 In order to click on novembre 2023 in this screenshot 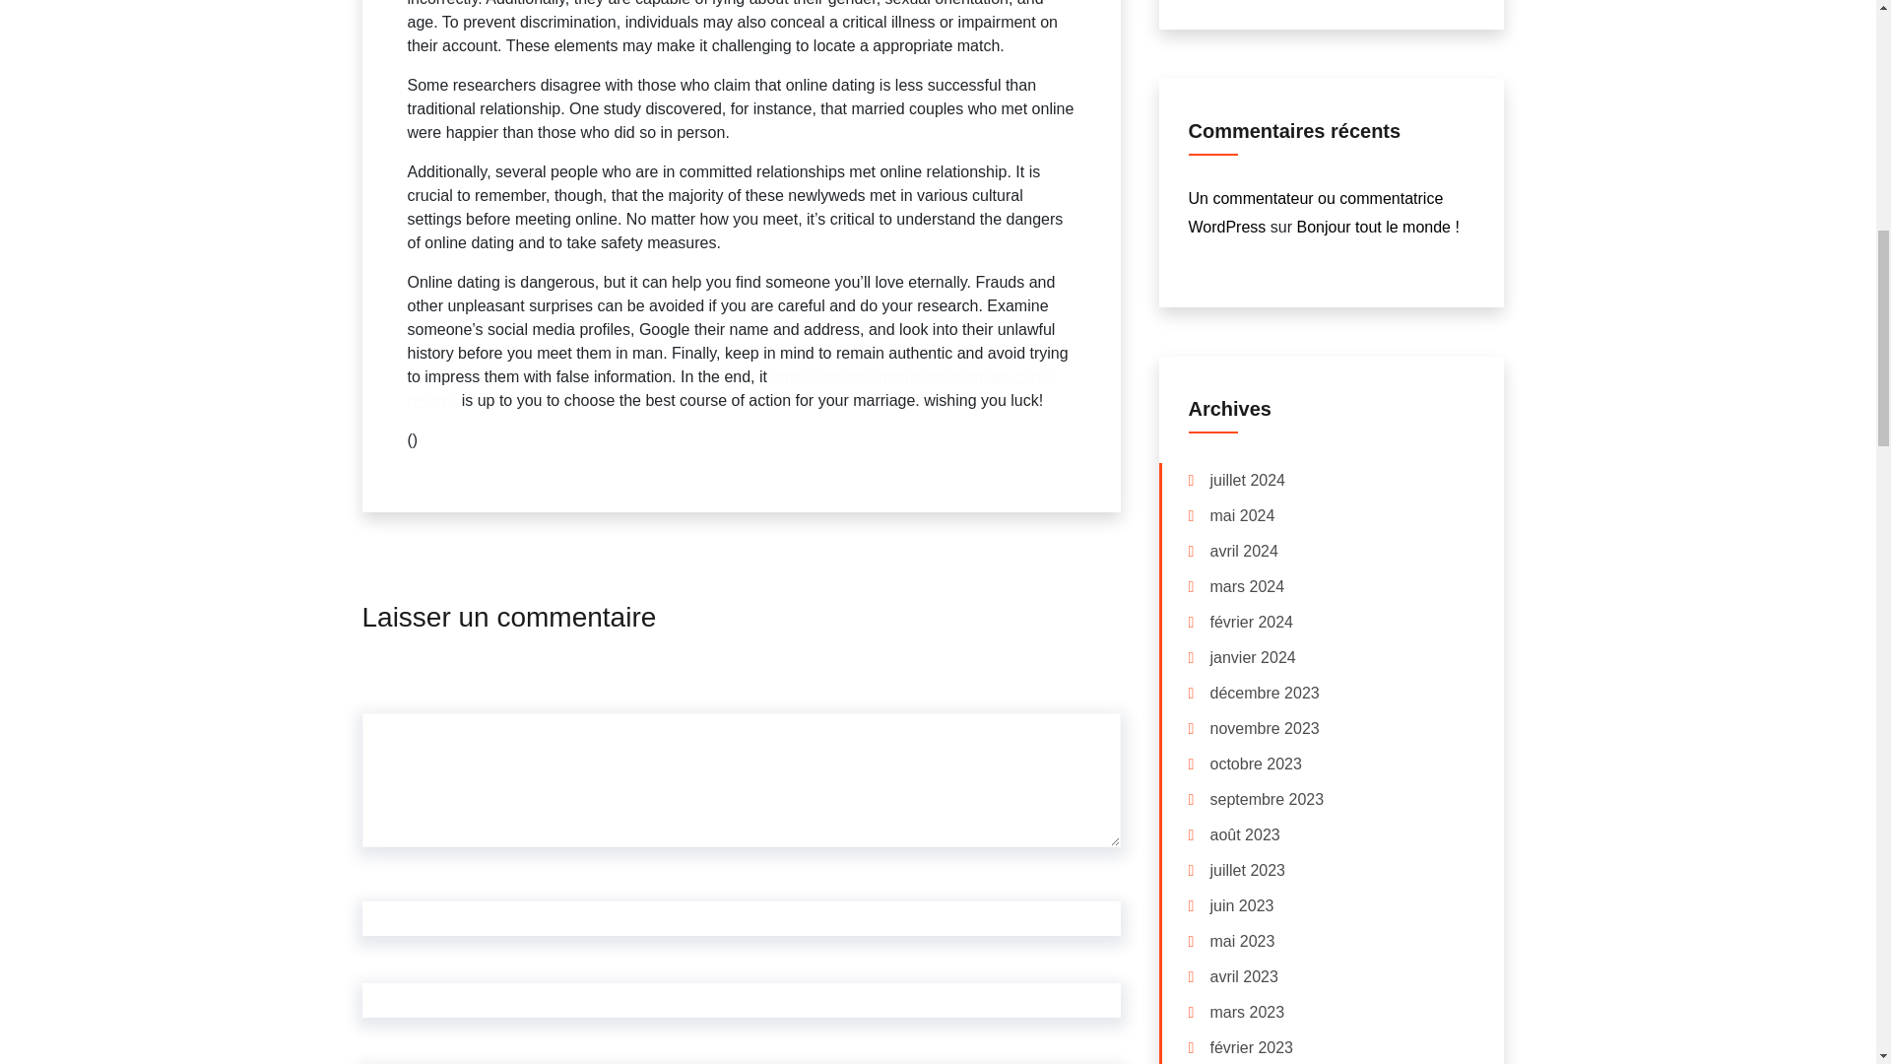, I will do `click(1264, 729)`.